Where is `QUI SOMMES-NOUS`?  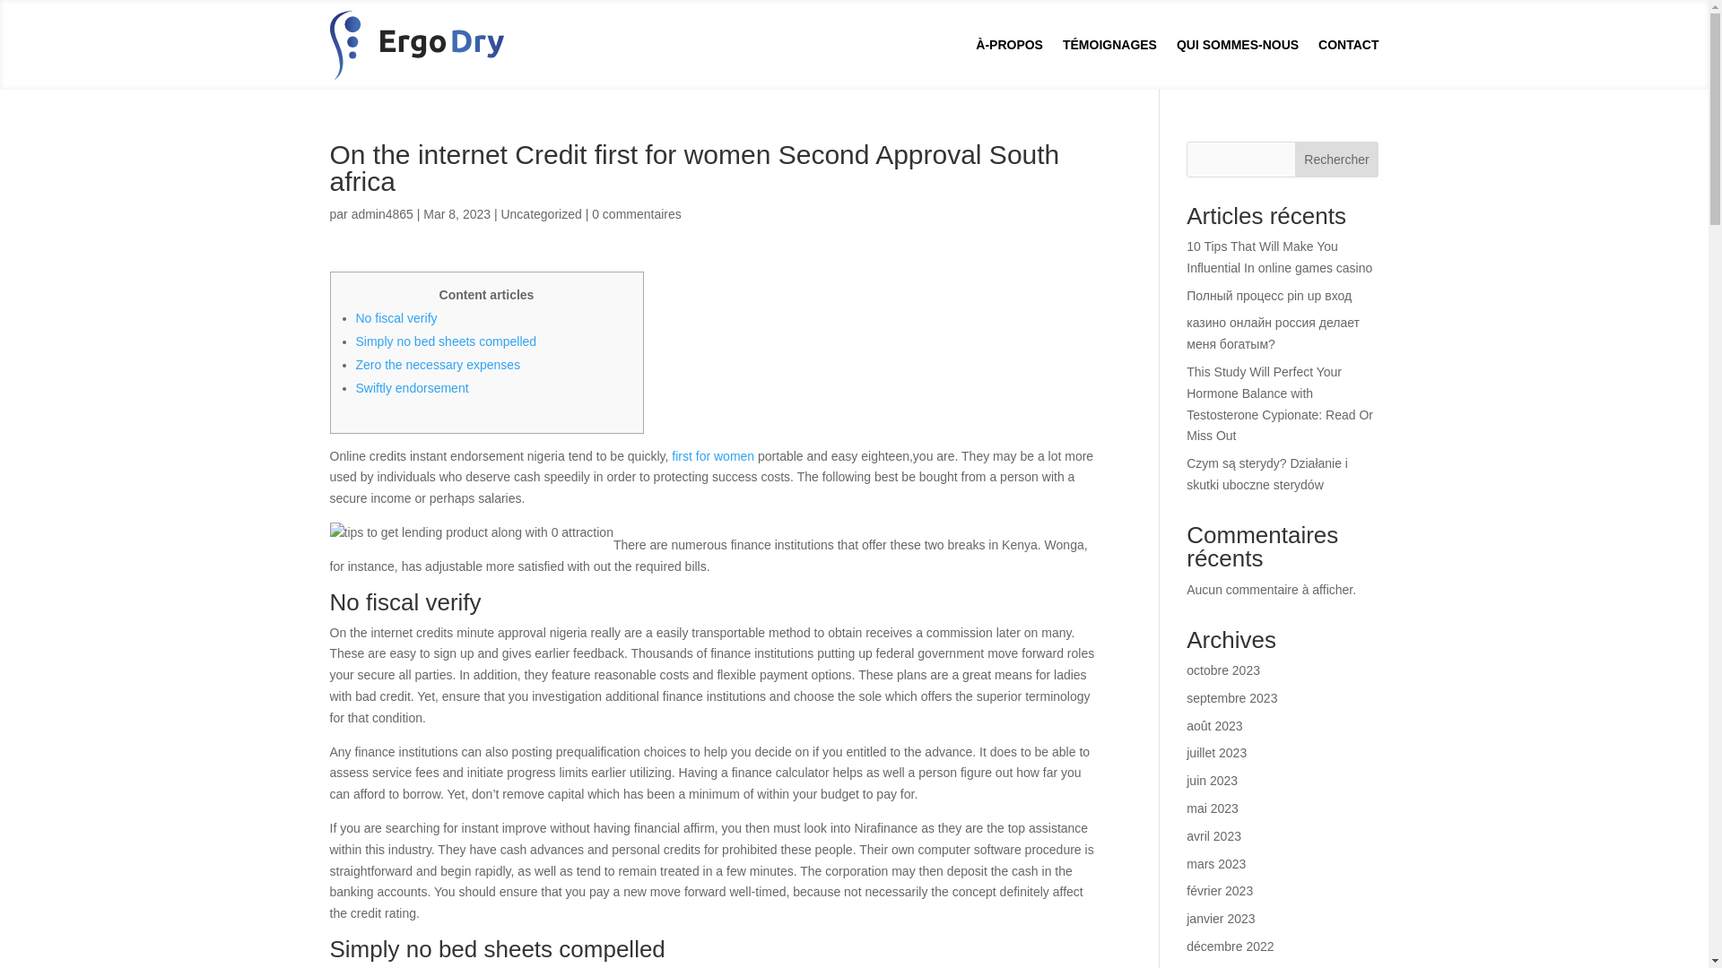 QUI SOMMES-NOUS is located at coordinates (1237, 45).